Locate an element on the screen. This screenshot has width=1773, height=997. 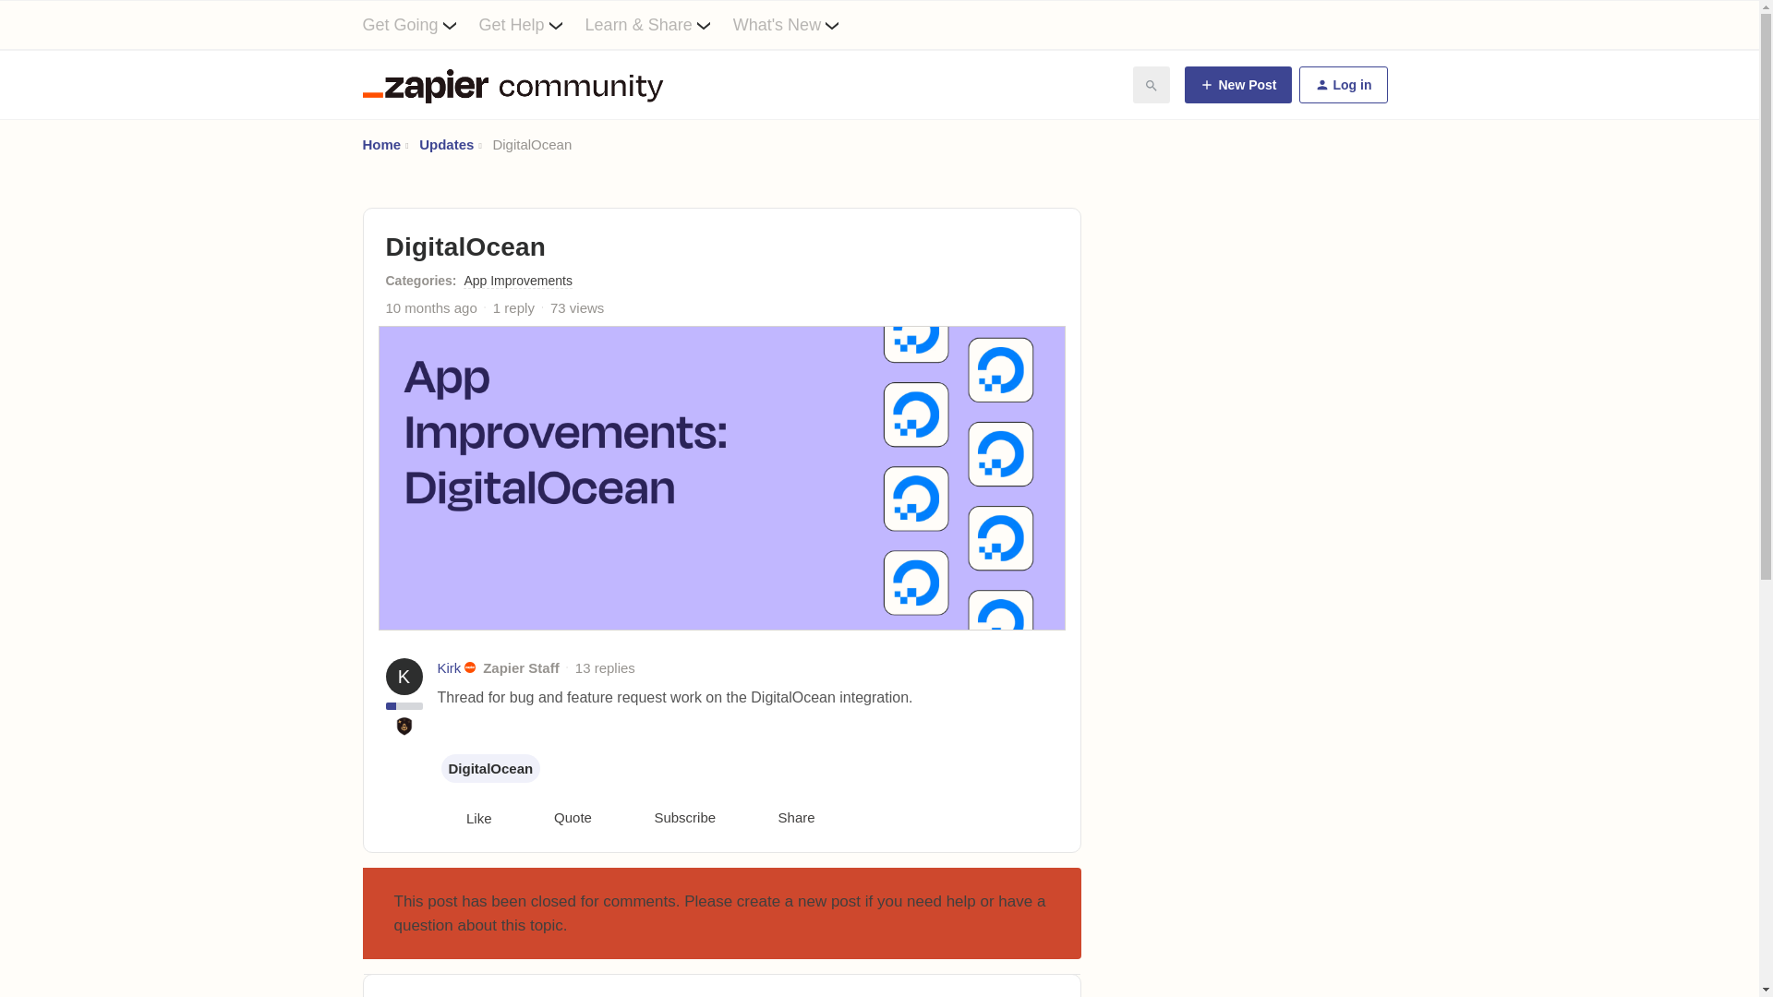
Get Help is located at coordinates (532, 24).